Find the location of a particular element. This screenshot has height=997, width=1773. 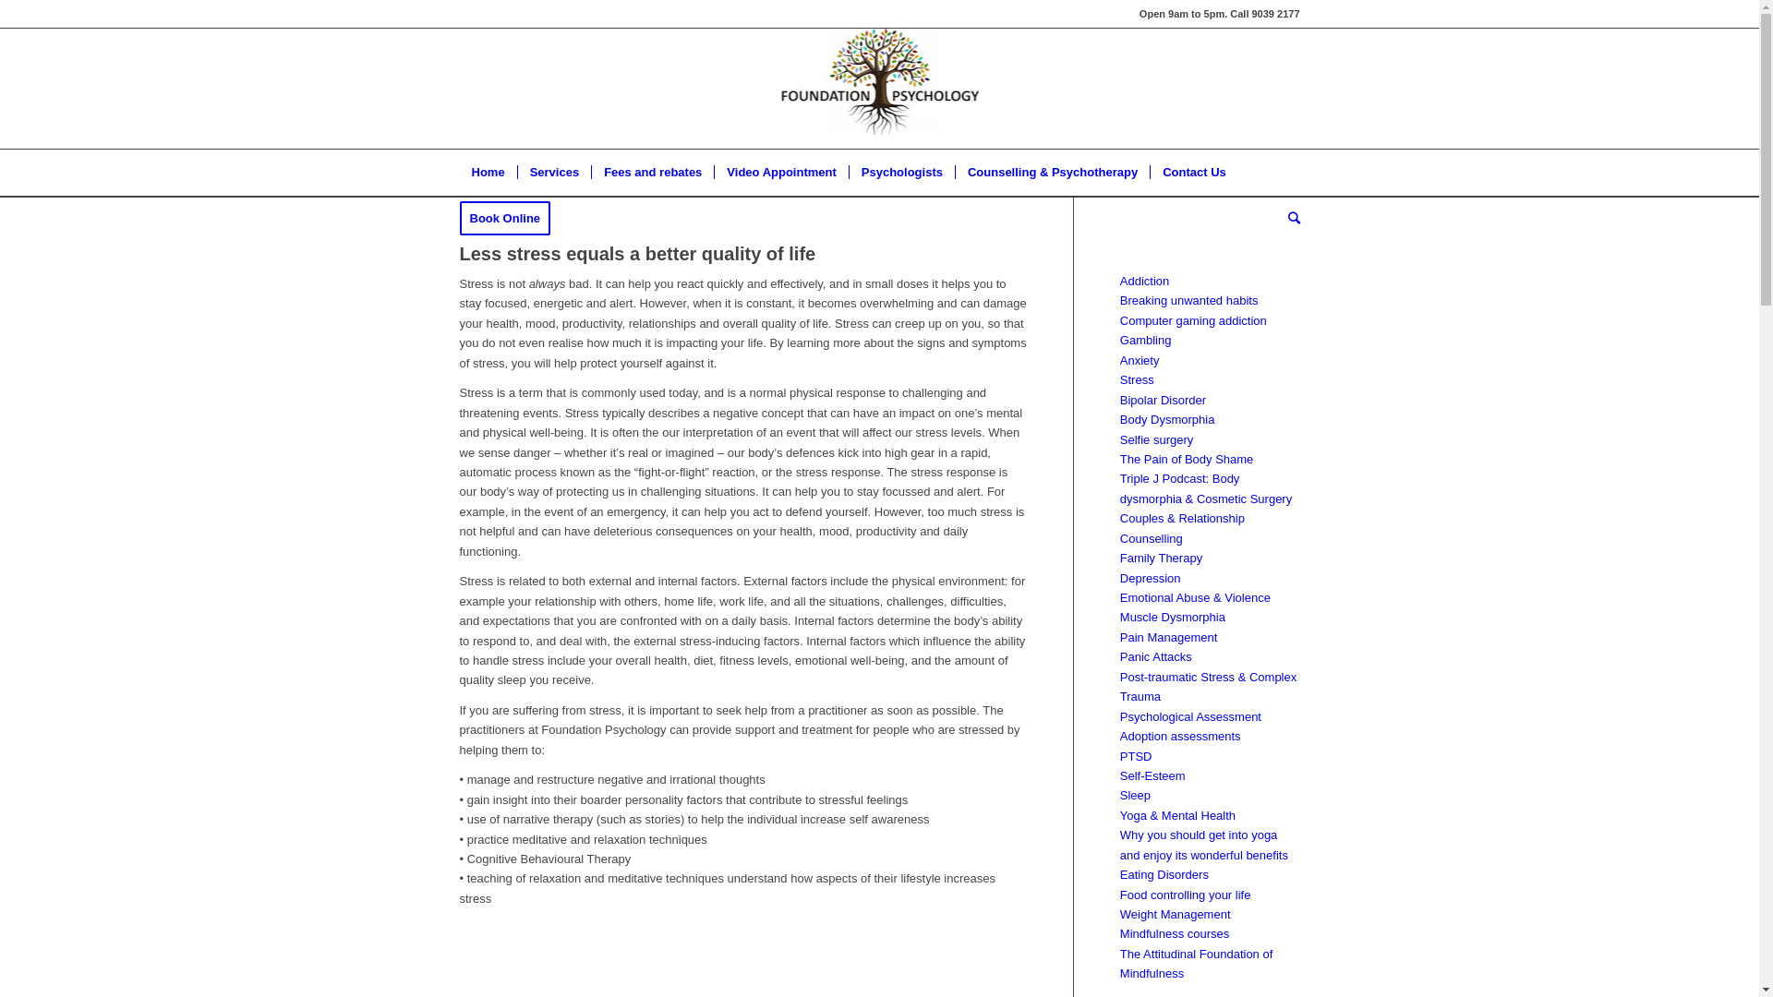

Bipolar Disorder is located at coordinates (1164, 401).